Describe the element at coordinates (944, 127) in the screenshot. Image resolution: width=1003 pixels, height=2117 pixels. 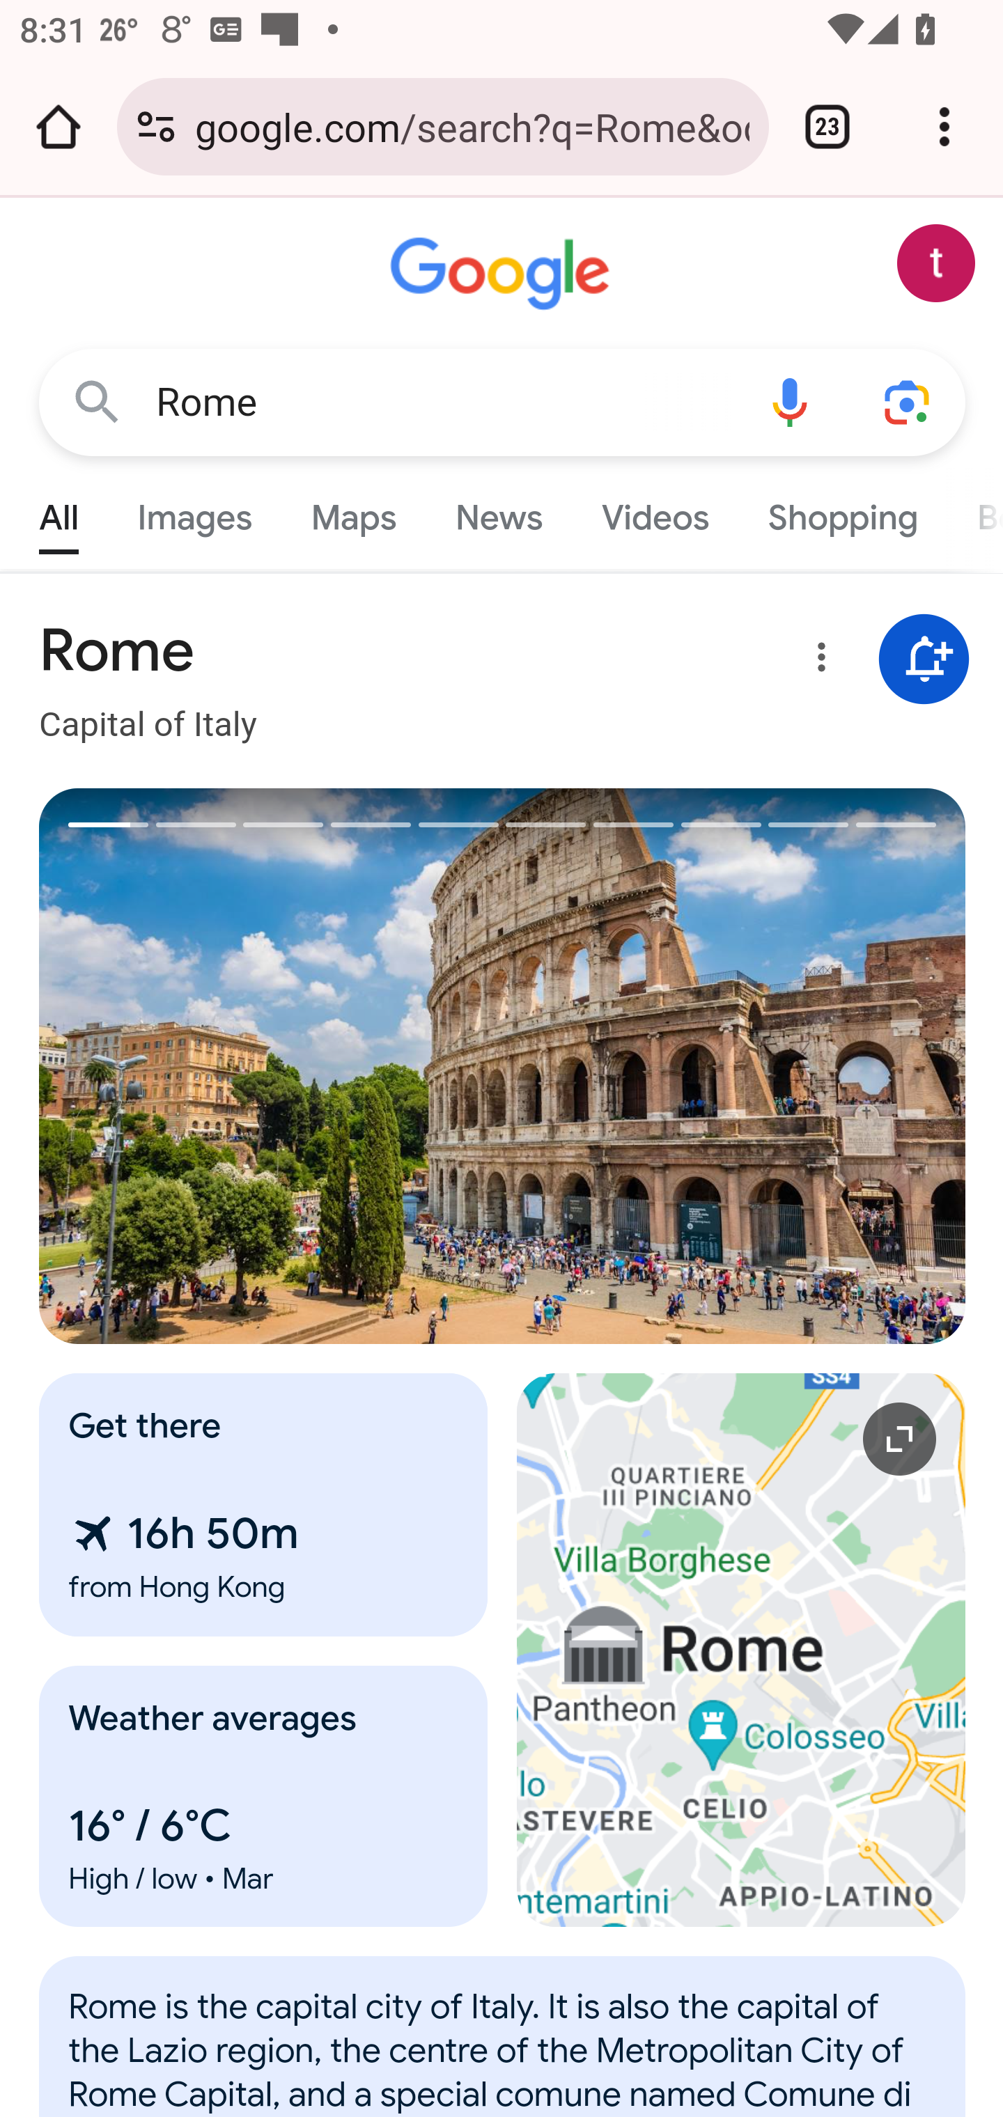
I see `Customize and control Google Chrome` at that location.